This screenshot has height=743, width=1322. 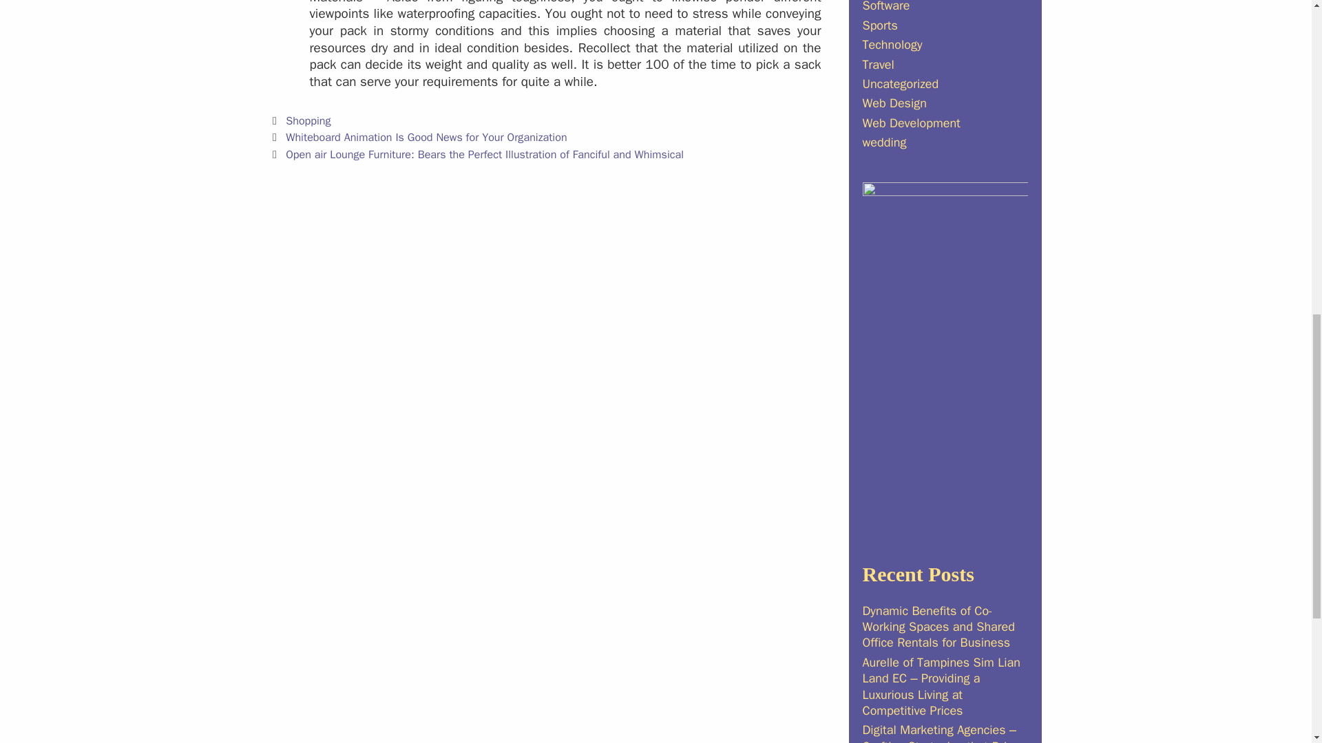 I want to click on Whiteboard Animation Is Good News for Your Organization, so click(x=426, y=137).